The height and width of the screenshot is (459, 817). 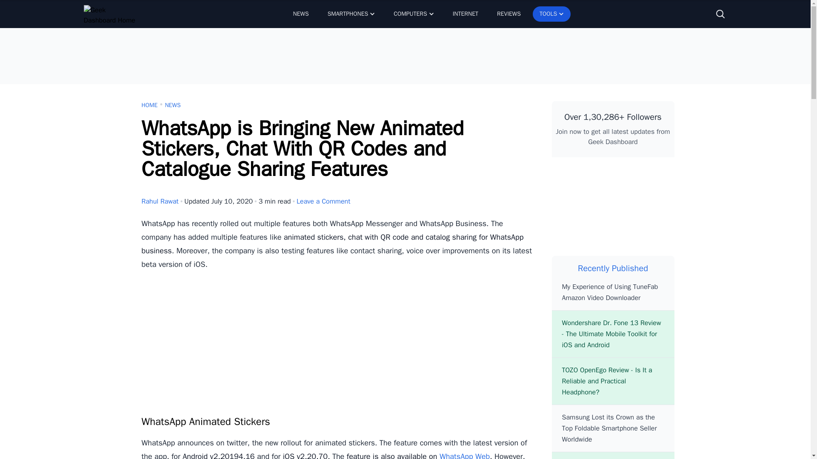 I want to click on NEWS, so click(x=300, y=14).